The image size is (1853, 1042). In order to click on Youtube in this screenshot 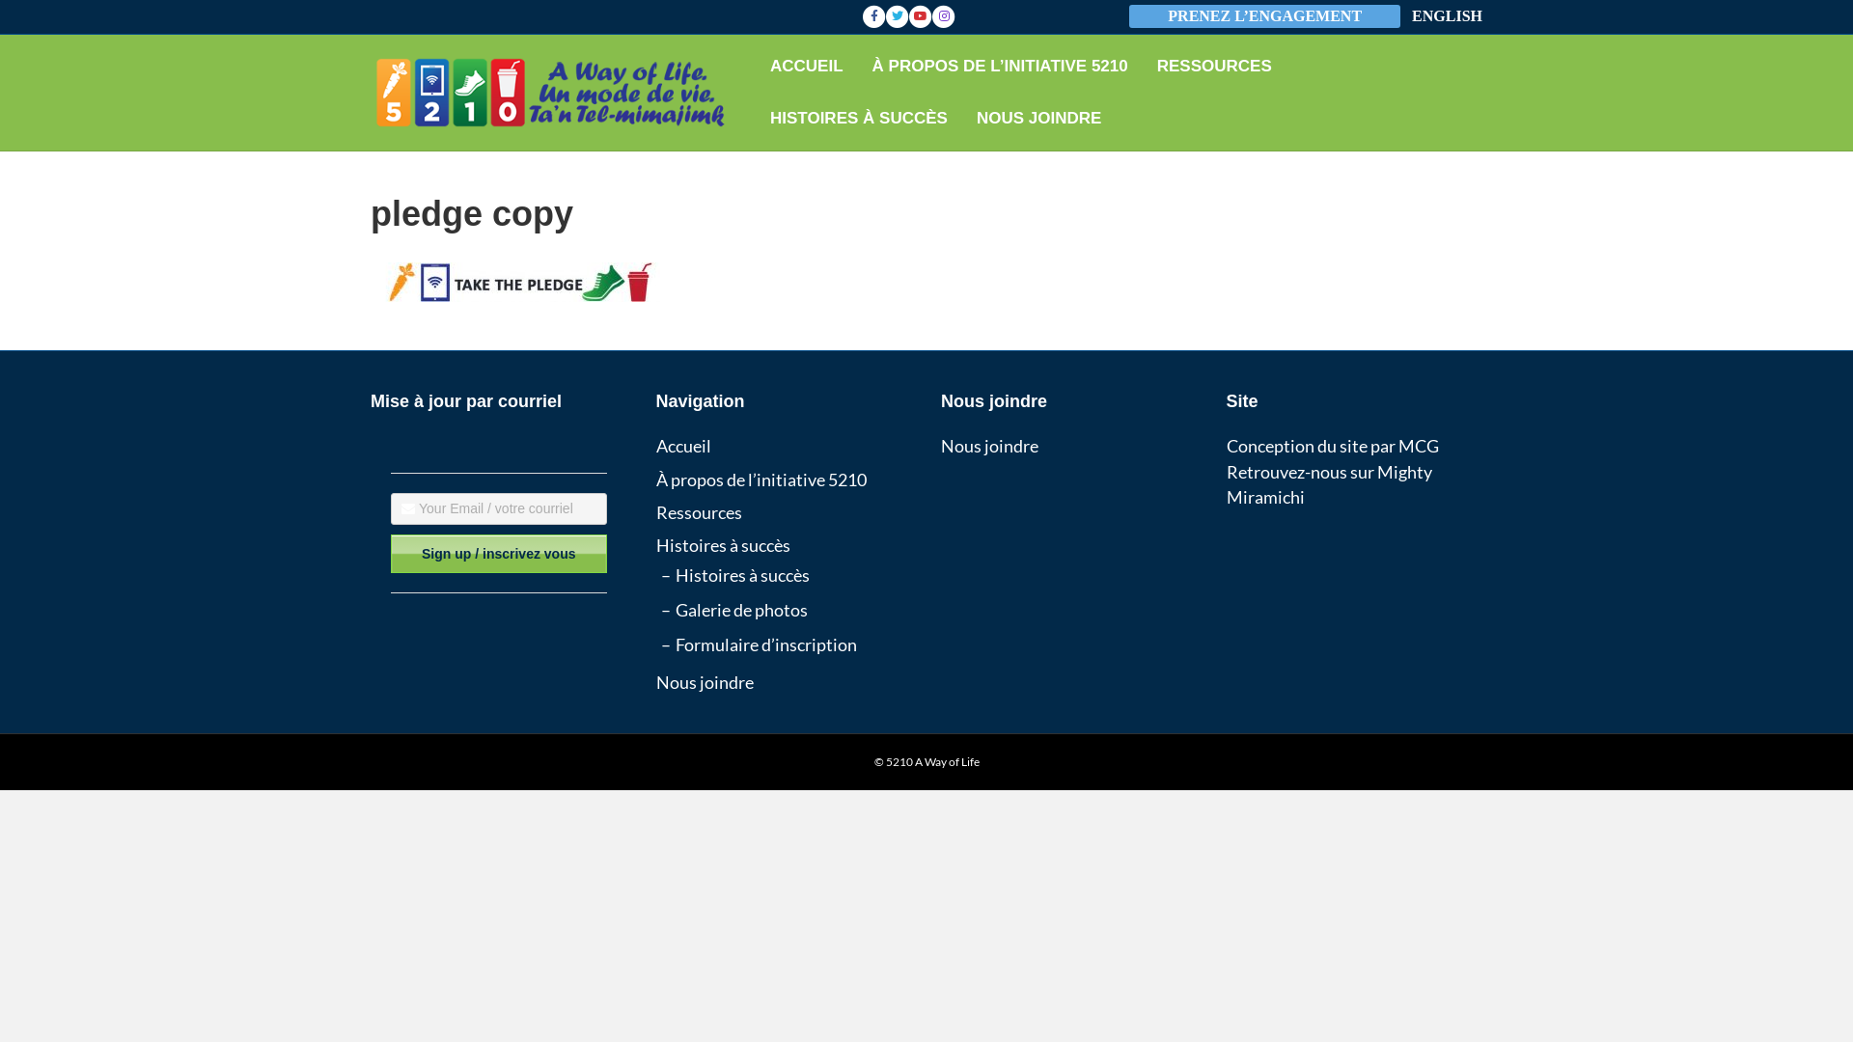, I will do `click(921, 16)`.